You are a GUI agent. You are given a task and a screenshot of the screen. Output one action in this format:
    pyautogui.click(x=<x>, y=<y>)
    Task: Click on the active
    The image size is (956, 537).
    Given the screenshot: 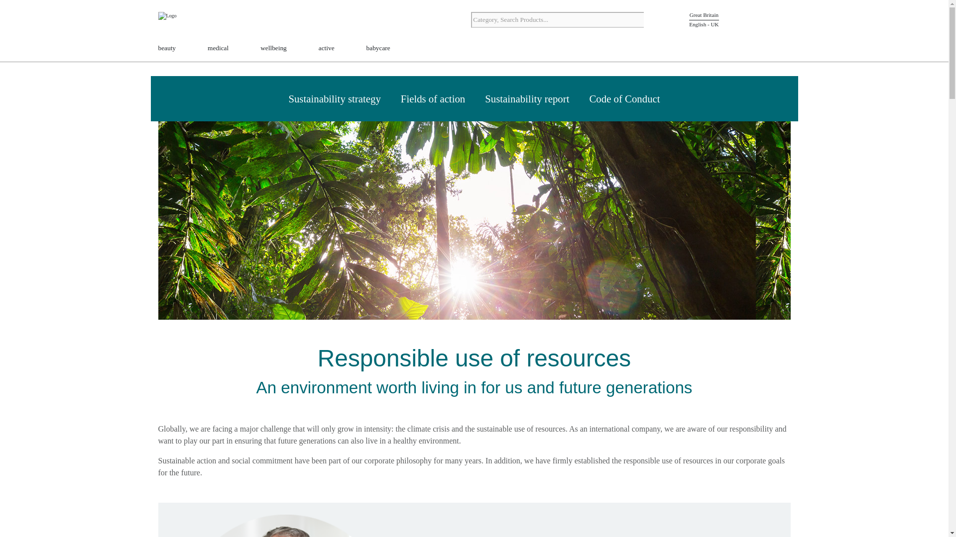 What is the action you would take?
    pyautogui.click(x=327, y=49)
    